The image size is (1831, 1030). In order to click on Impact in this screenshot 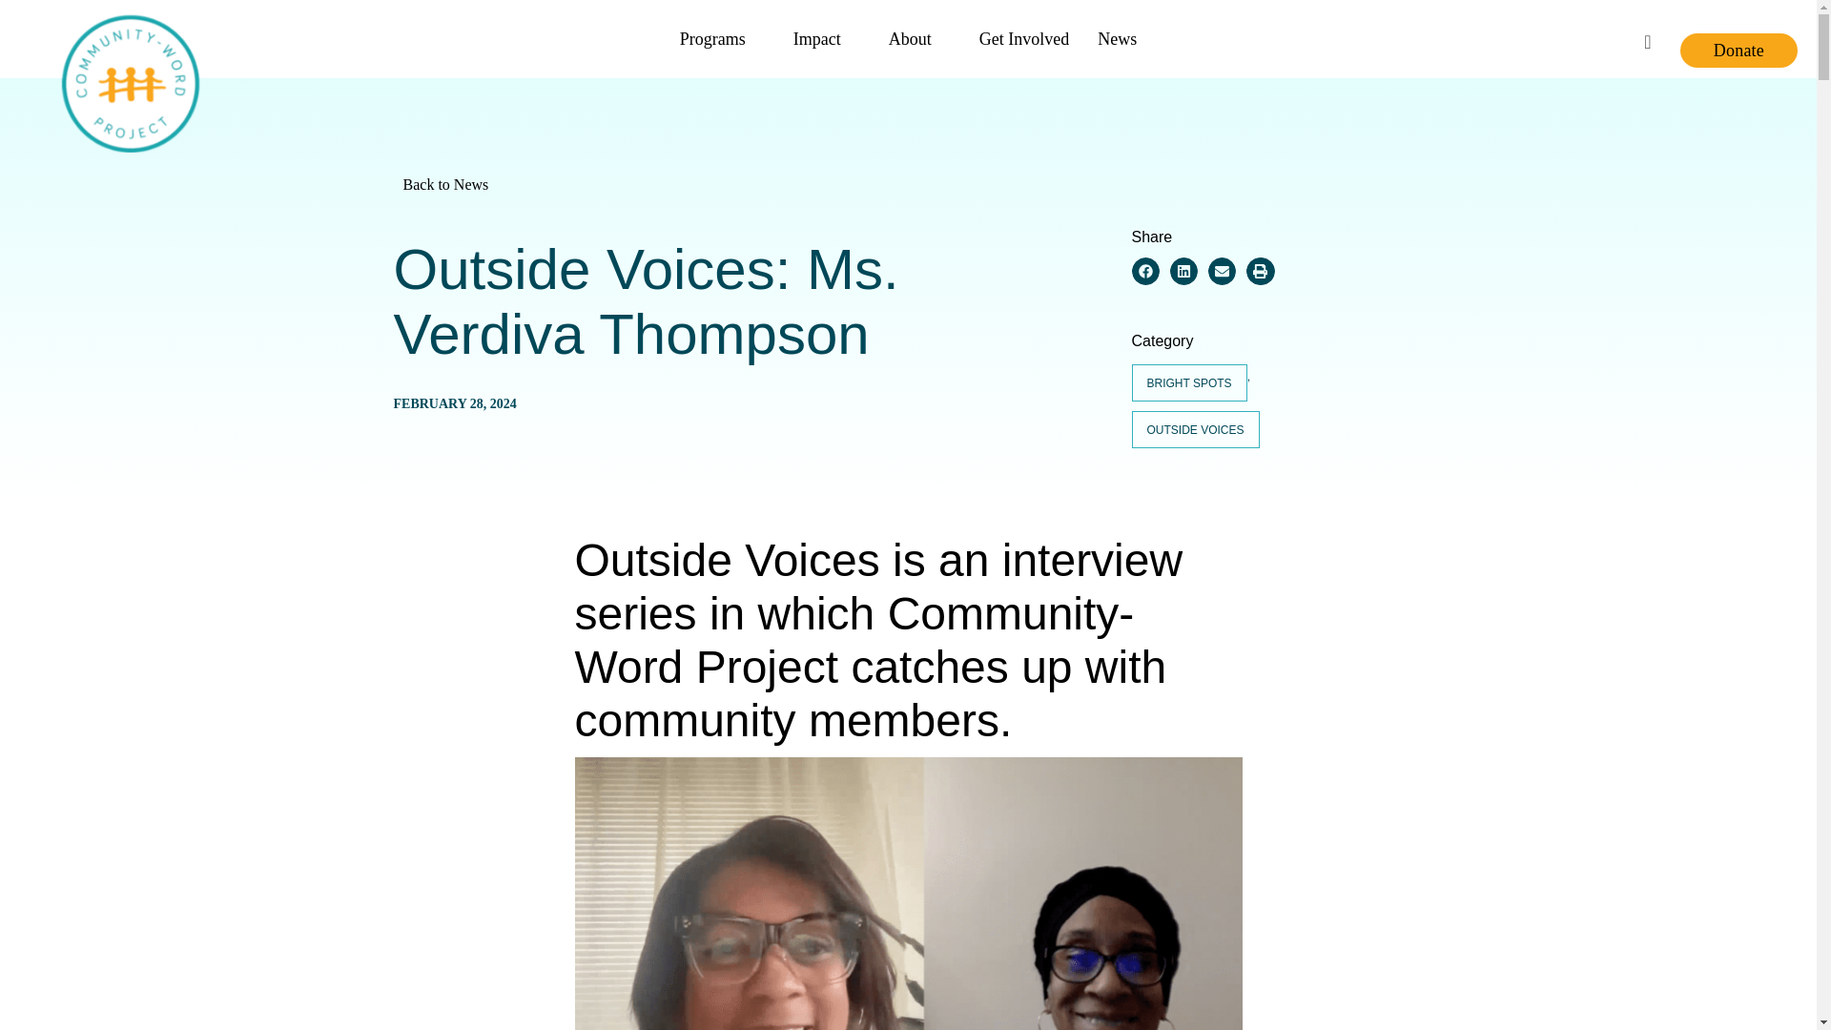, I will do `click(827, 39)`.